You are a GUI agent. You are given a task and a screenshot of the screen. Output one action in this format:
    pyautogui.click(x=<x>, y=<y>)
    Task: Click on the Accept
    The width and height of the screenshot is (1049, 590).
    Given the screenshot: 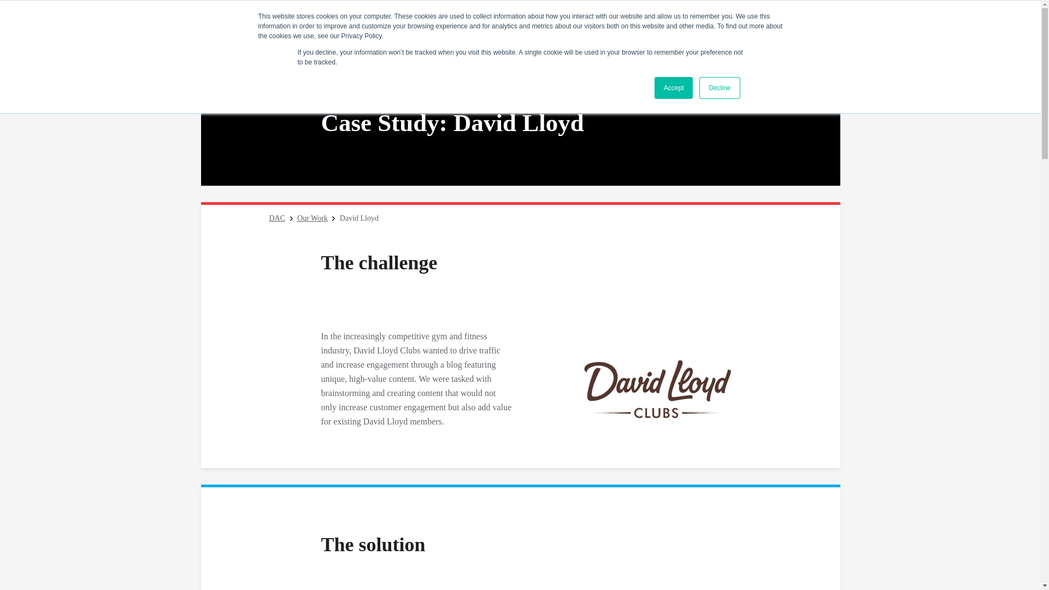 What is the action you would take?
    pyautogui.click(x=674, y=88)
    